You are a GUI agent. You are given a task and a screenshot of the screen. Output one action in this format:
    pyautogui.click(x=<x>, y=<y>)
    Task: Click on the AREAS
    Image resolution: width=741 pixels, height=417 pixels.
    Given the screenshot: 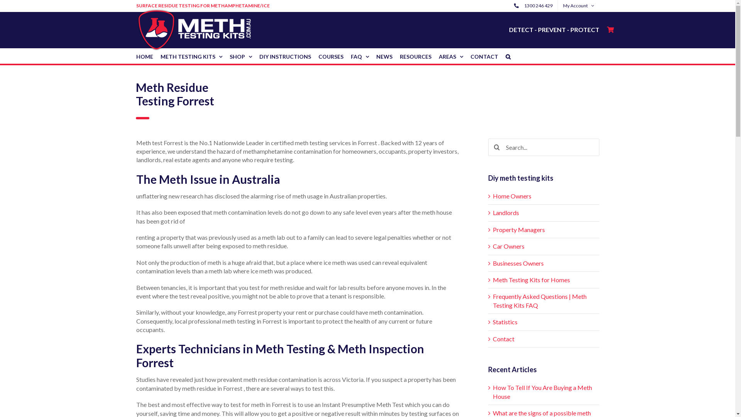 What is the action you would take?
    pyautogui.click(x=451, y=56)
    